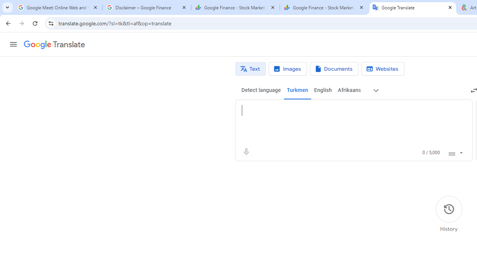 This screenshot has height=268, width=477. What do you see at coordinates (349, 90) in the screenshot?
I see `Afrikaans` at bounding box center [349, 90].